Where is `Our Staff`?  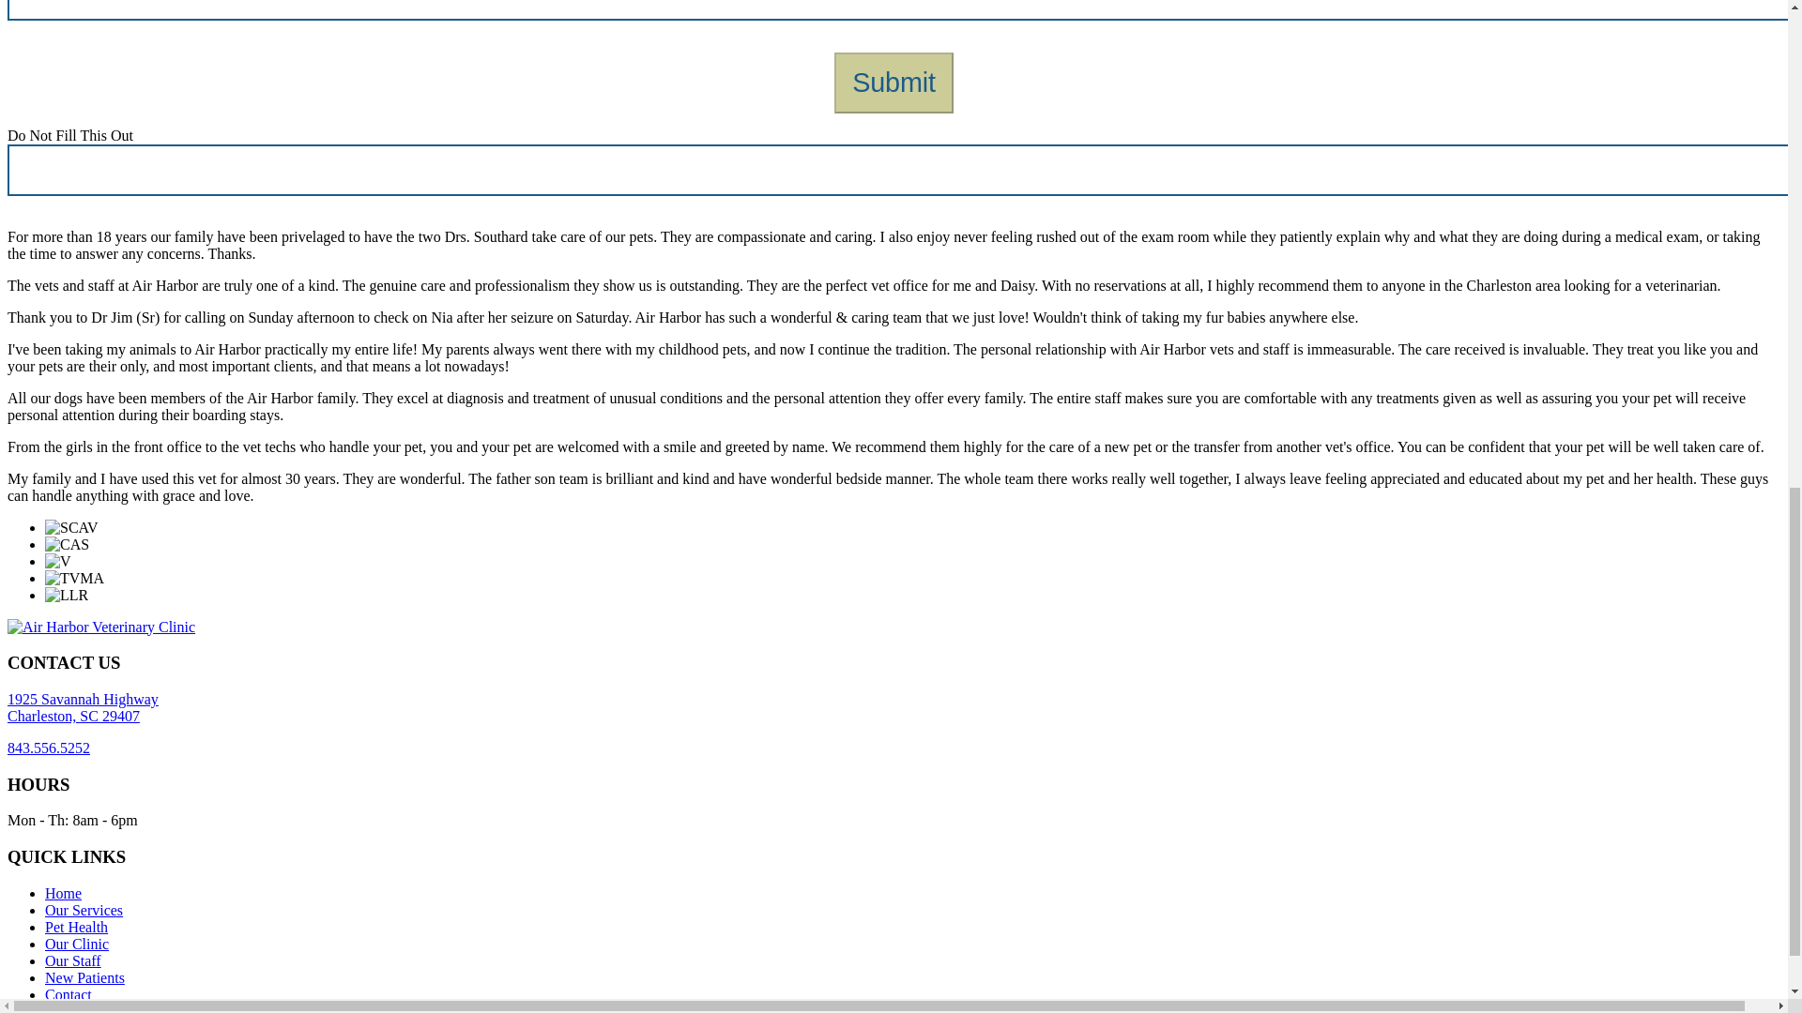
Our Staff is located at coordinates (77, 944).